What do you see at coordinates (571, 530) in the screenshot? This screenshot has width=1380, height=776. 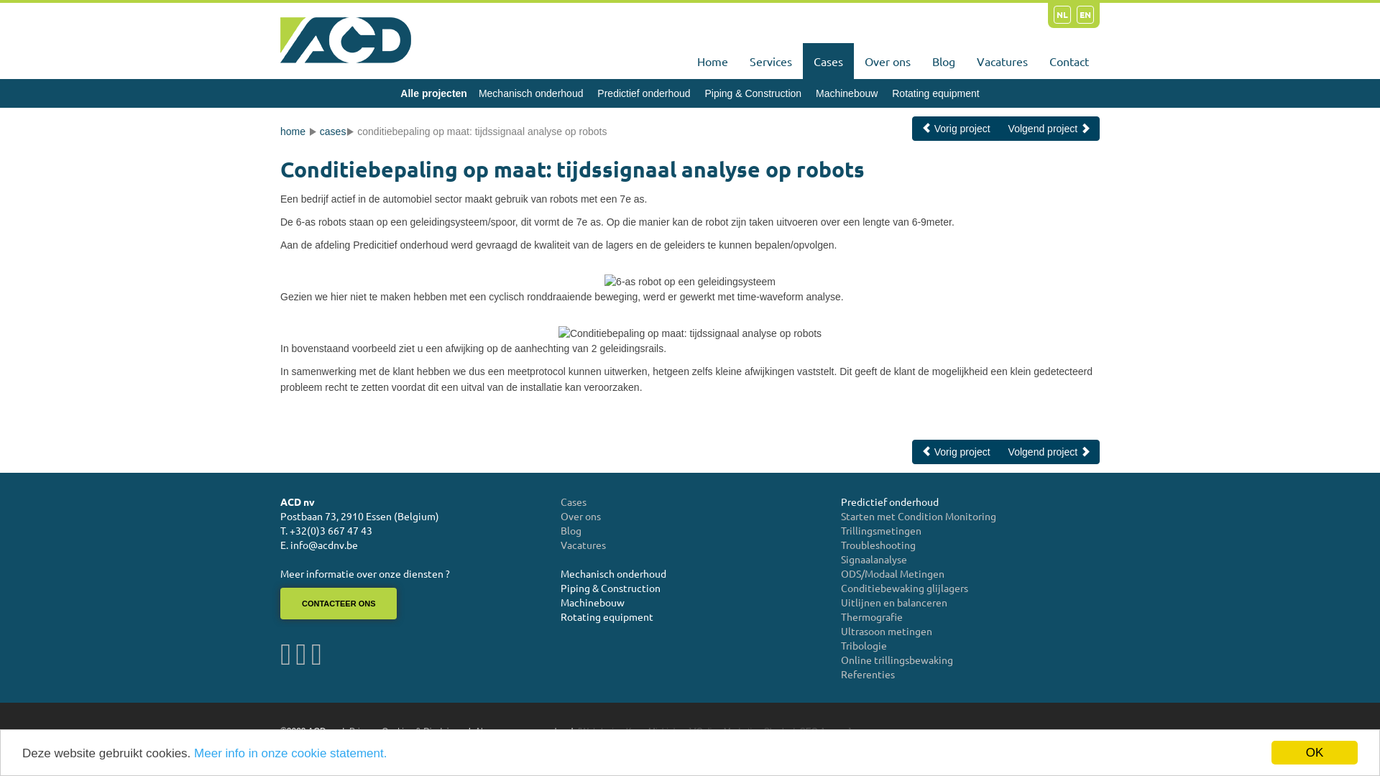 I see `Blog` at bounding box center [571, 530].